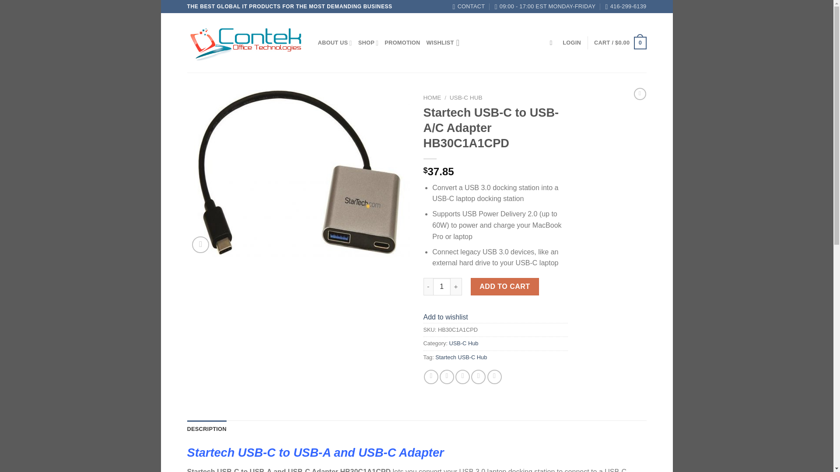 The image size is (840, 472). I want to click on Qty, so click(442, 287).